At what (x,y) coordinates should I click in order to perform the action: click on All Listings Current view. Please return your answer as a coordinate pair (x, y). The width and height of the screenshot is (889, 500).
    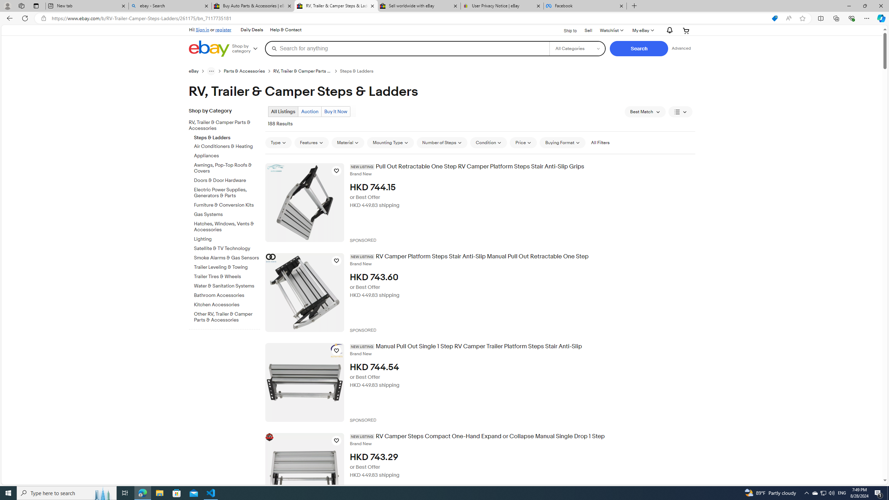
    Looking at the image, I should click on (283, 111).